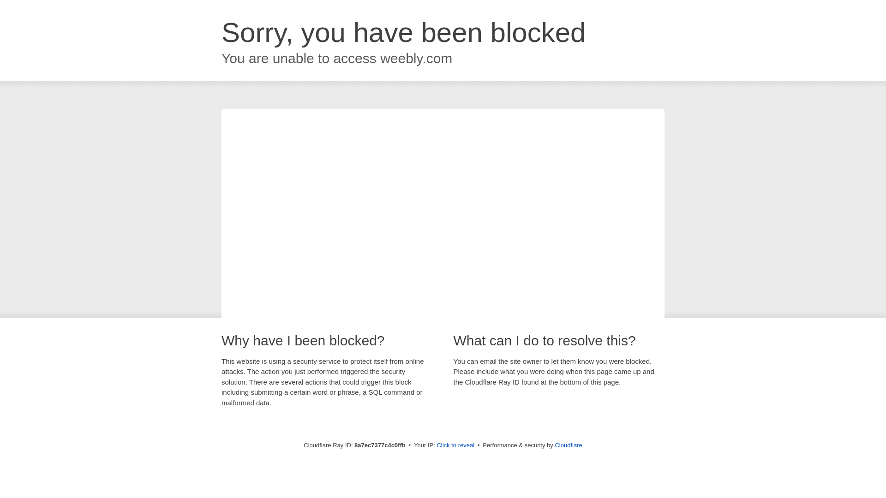  Describe the element at coordinates (455, 445) in the screenshot. I see `Click to reveal` at that location.